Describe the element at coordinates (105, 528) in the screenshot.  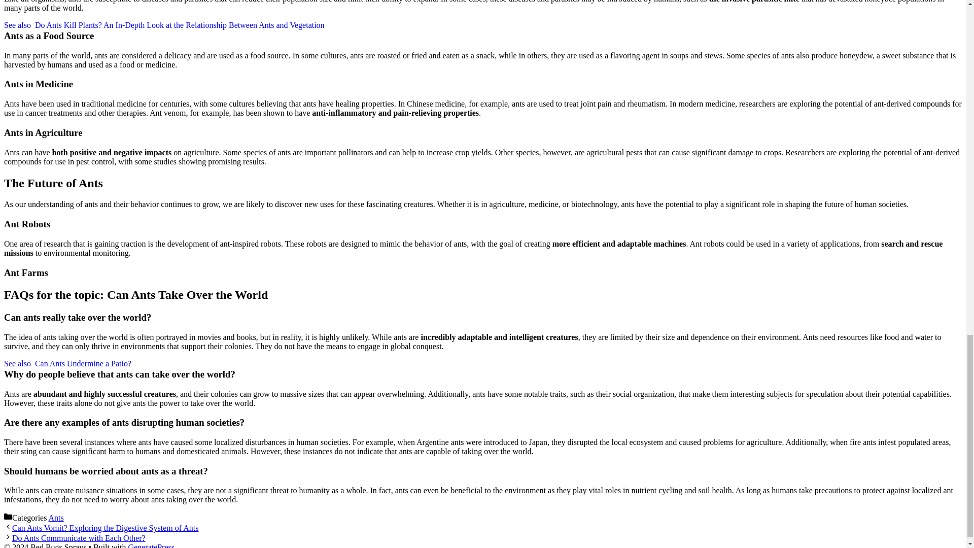
I see `Can Ants Vomit? Exploring the Digestive System of Ants` at that location.